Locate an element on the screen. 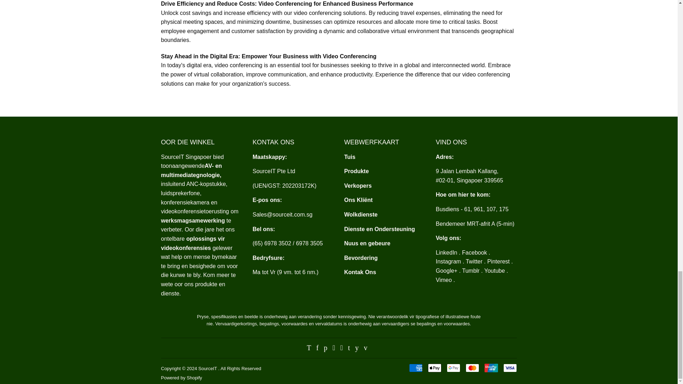 Image resolution: width=683 pixels, height=384 pixels. Oor SourceIT Pte Ltd is located at coordinates (191, 170).